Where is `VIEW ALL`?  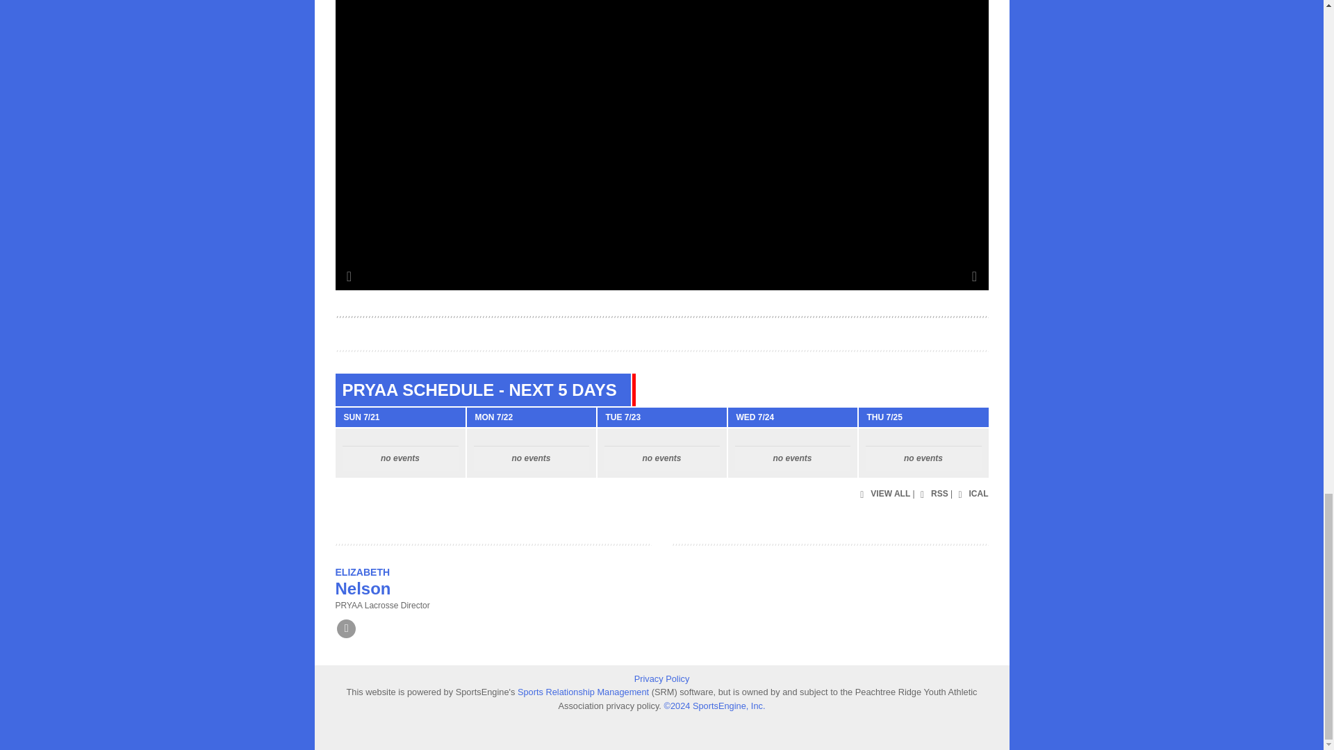
VIEW ALL is located at coordinates (882, 494).